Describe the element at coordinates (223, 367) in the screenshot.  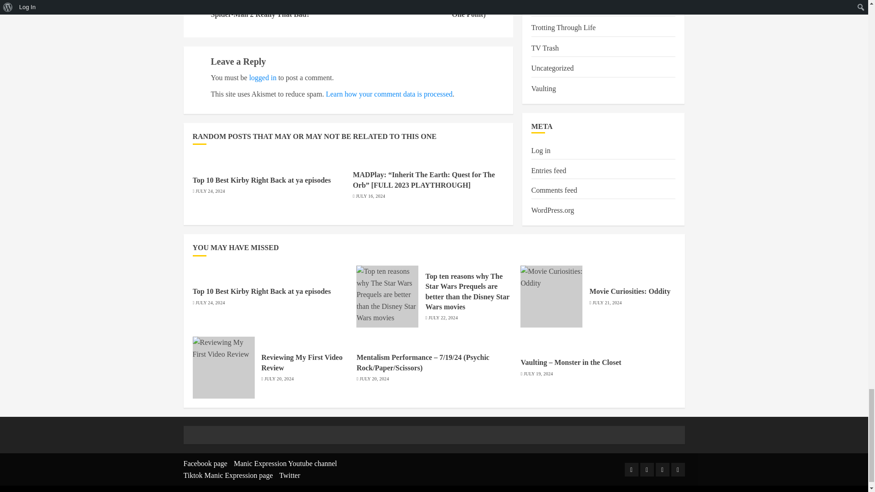
I see `Reviewing My First Video Review` at that location.